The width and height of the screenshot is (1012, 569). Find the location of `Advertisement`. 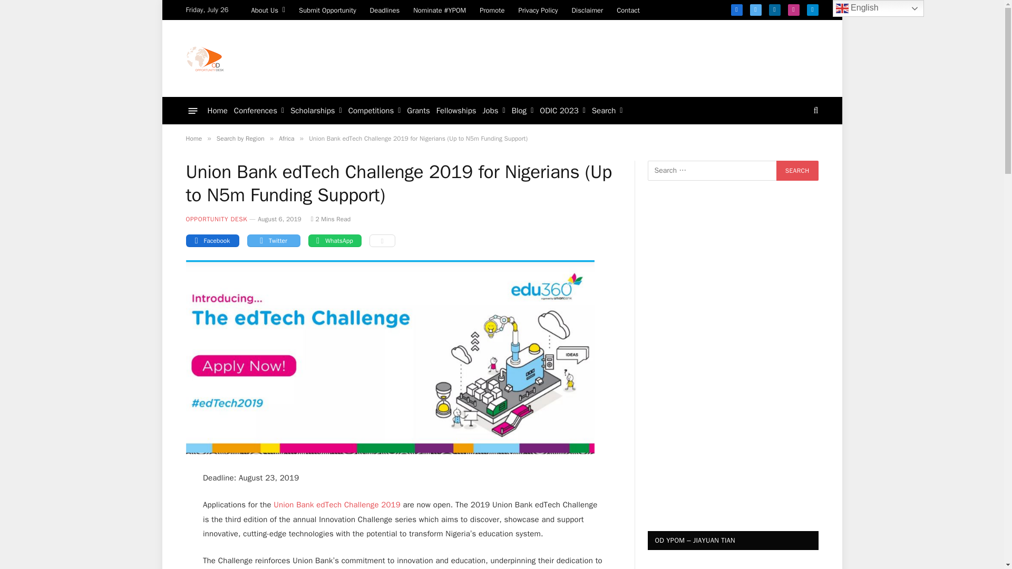

Advertisement is located at coordinates (626, 57).